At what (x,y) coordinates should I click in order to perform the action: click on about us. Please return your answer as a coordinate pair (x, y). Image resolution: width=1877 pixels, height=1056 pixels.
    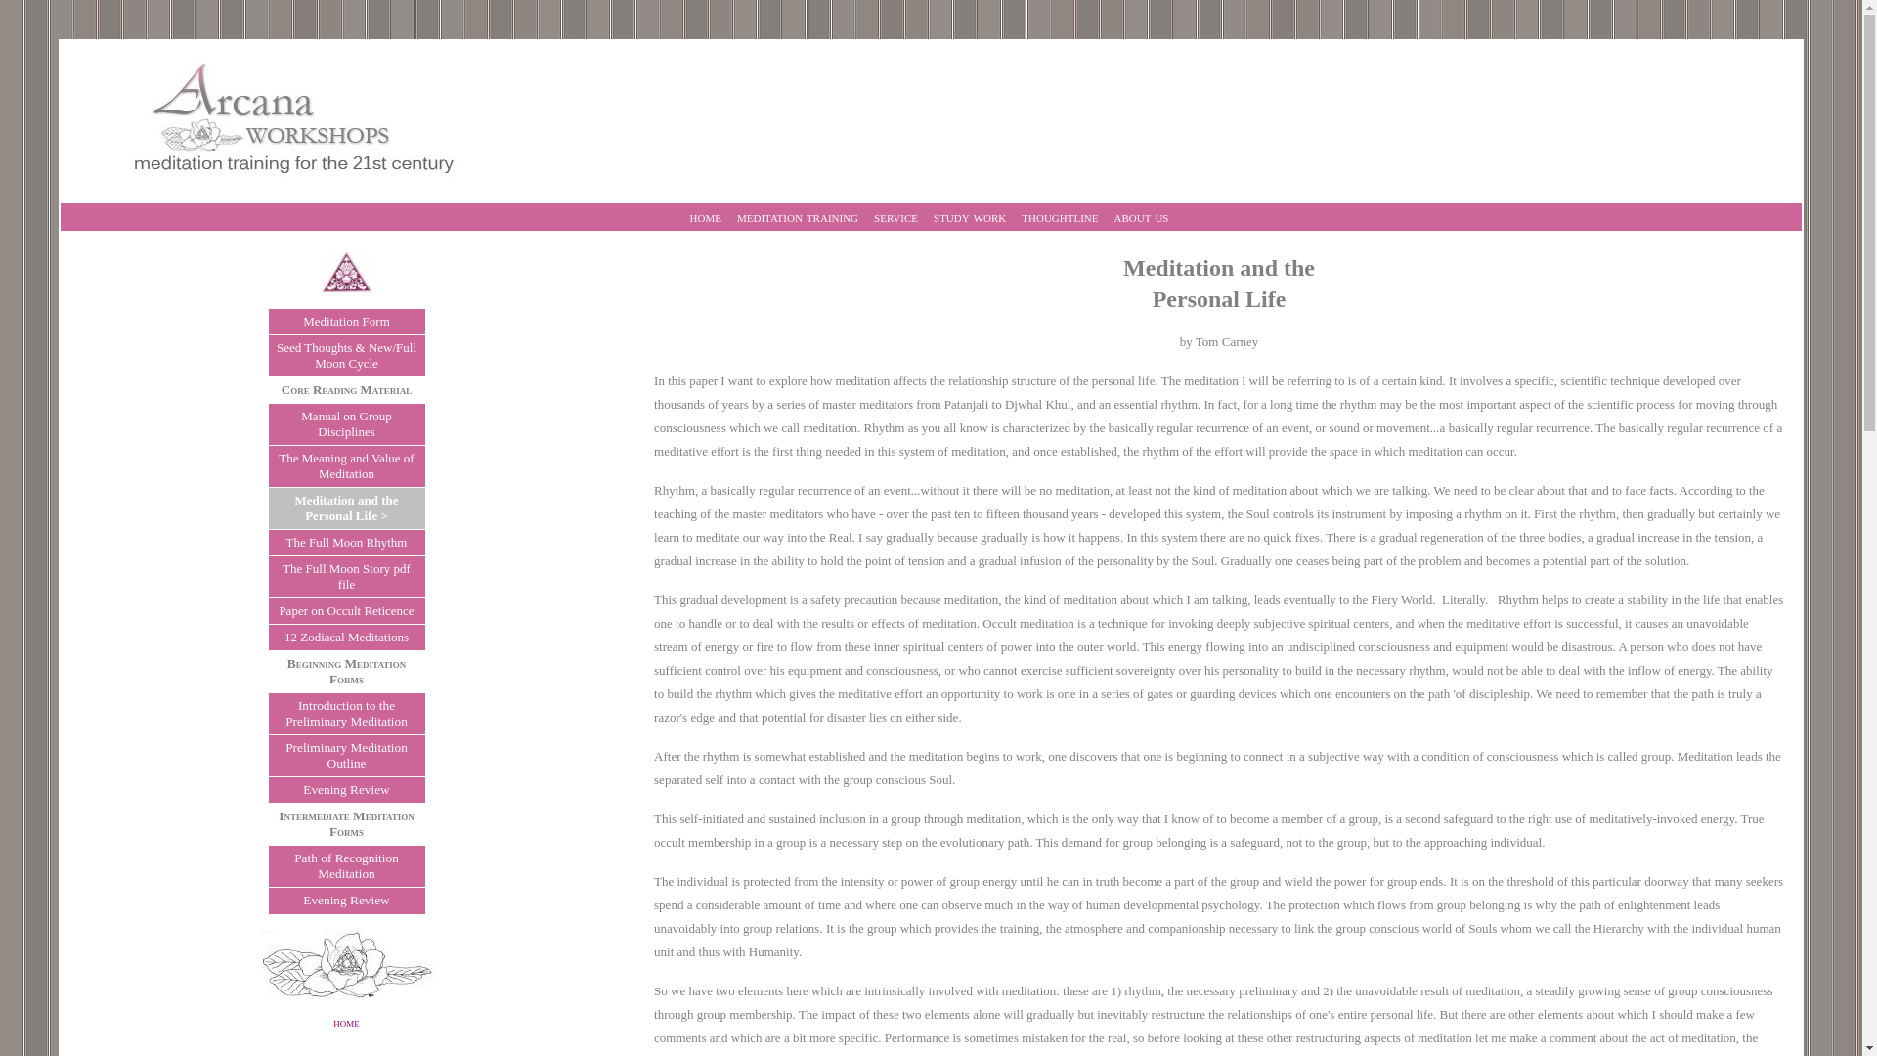
    Looking at the image, I should click on (1142, 216).